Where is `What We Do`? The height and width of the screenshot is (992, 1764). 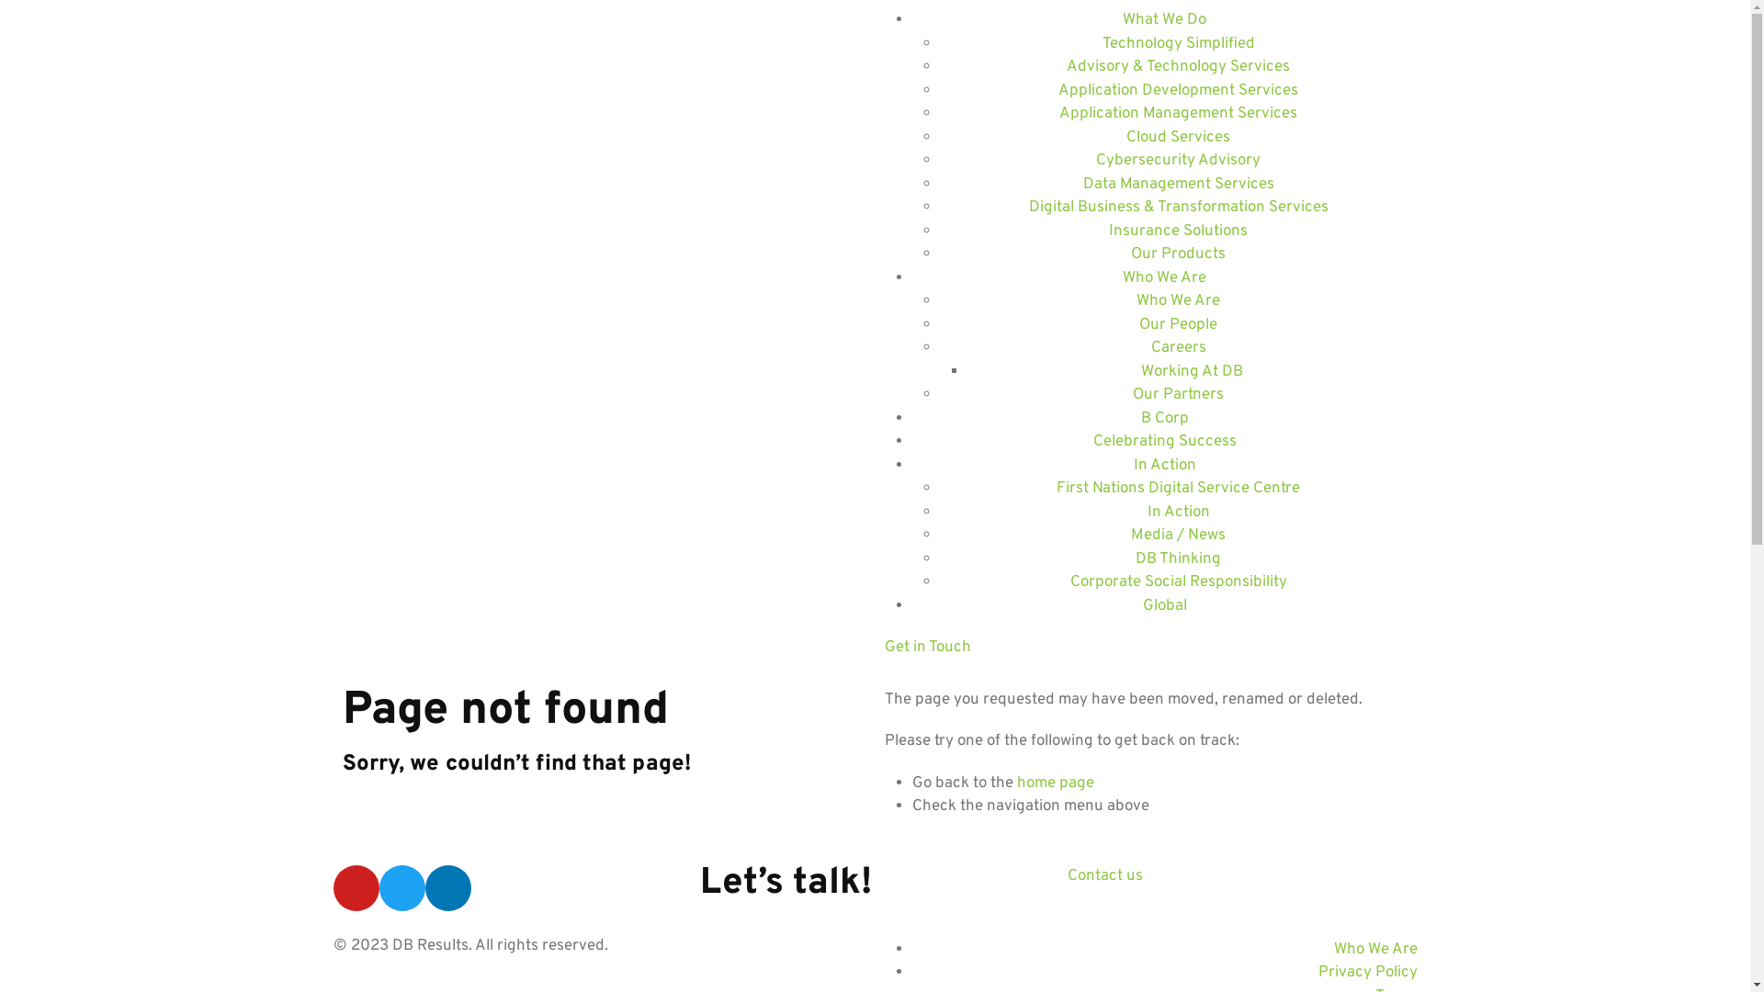
What We Do is located at coordinates (1165, 20).